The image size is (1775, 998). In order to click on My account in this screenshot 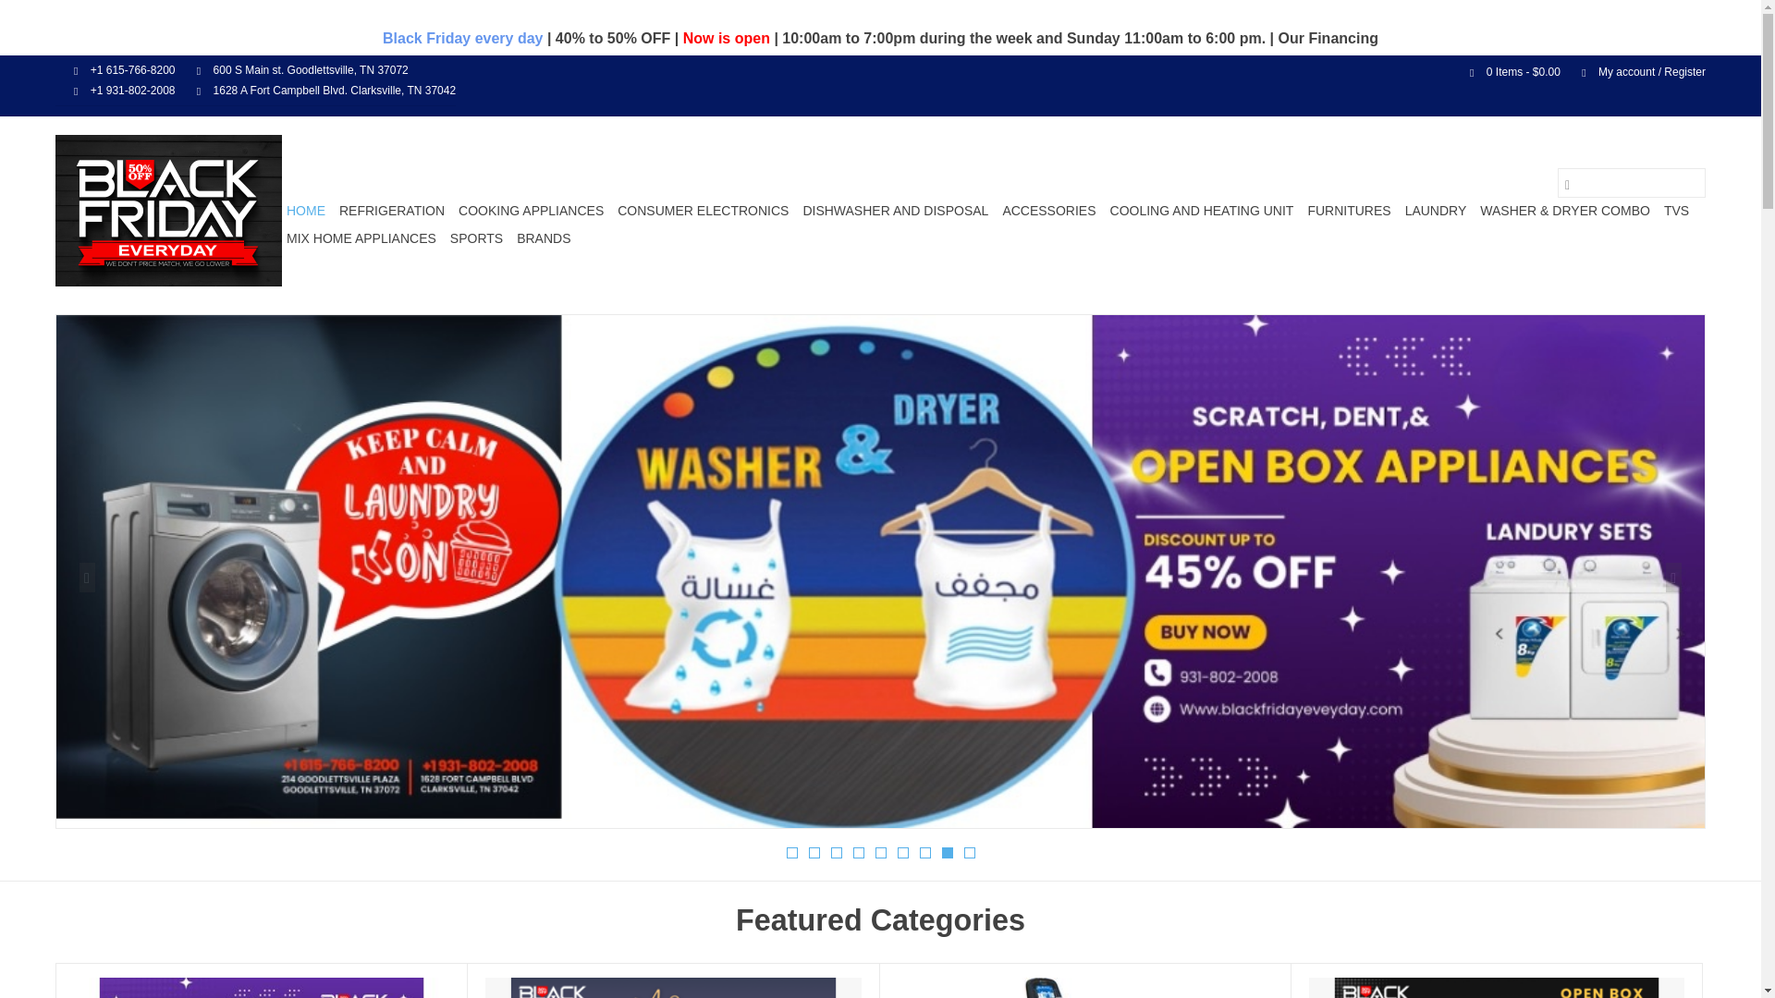, I will do `click(1634, 72)`.